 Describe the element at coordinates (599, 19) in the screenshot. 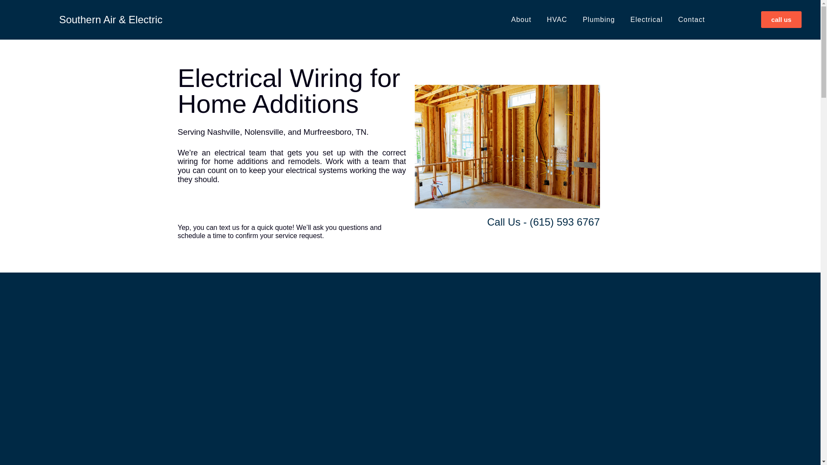

I see `Plumbing` at that location.